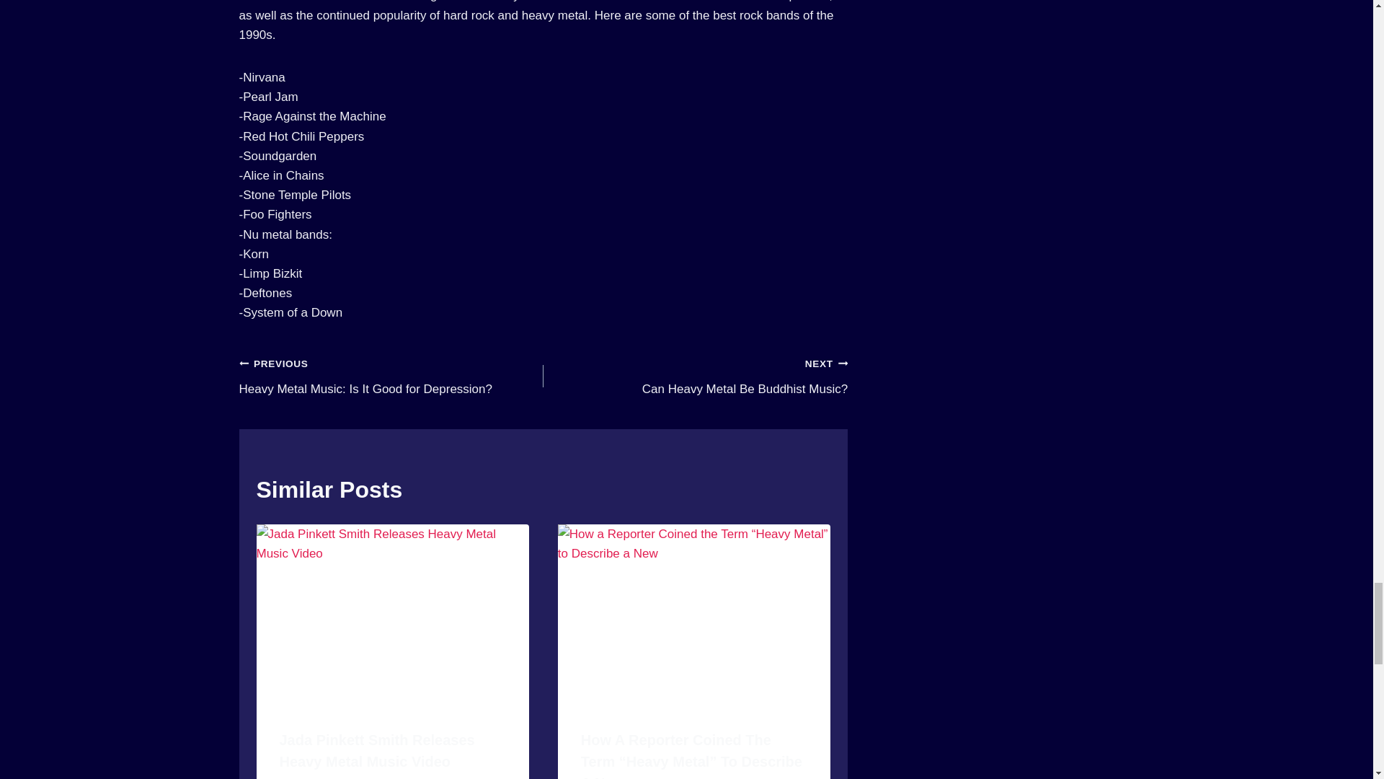 This screenshot has height=779, width=1384. I want to click on Jada Pinkett Smith Releases Heavy Metal Music Video, so click(376, 751).